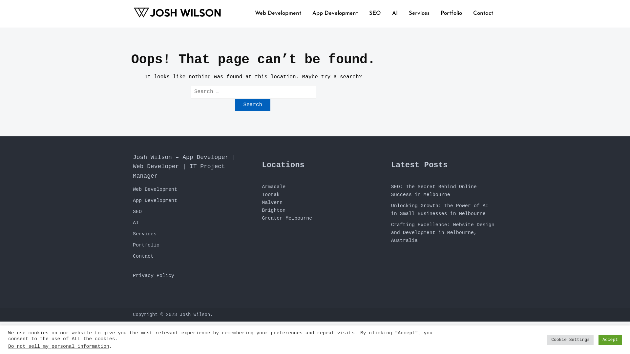 The height and width of the screenshot is (354, 630). I want to click on Greater Melbourne, so click(287, 218).